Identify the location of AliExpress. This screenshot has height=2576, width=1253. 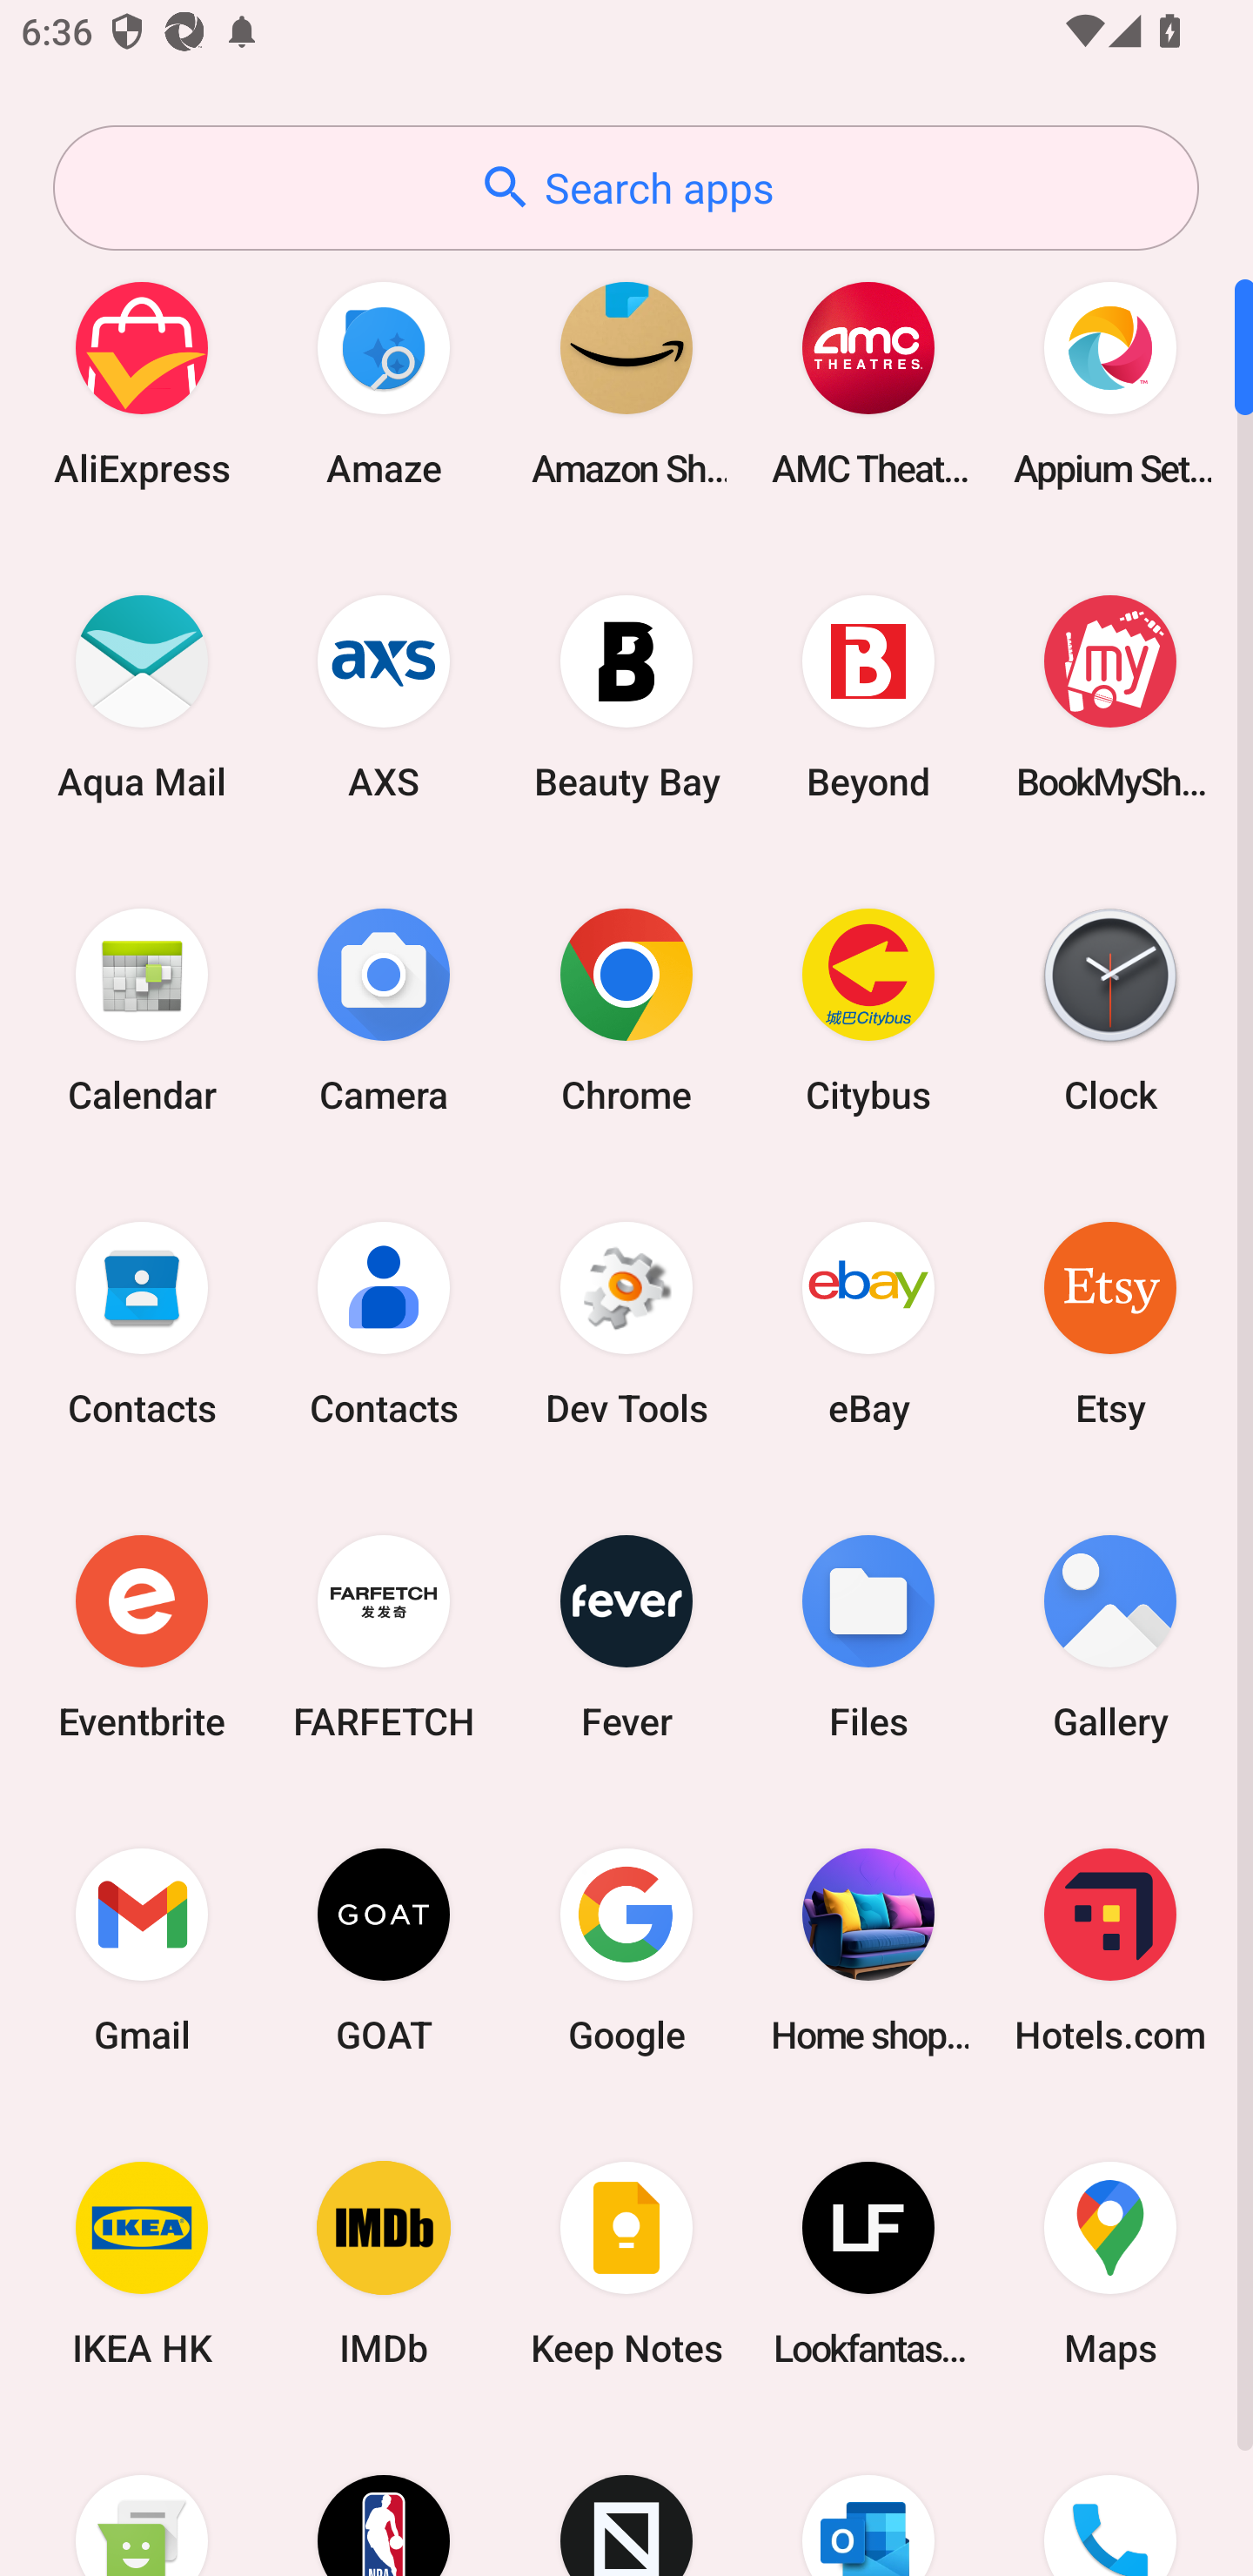
(142, 383).